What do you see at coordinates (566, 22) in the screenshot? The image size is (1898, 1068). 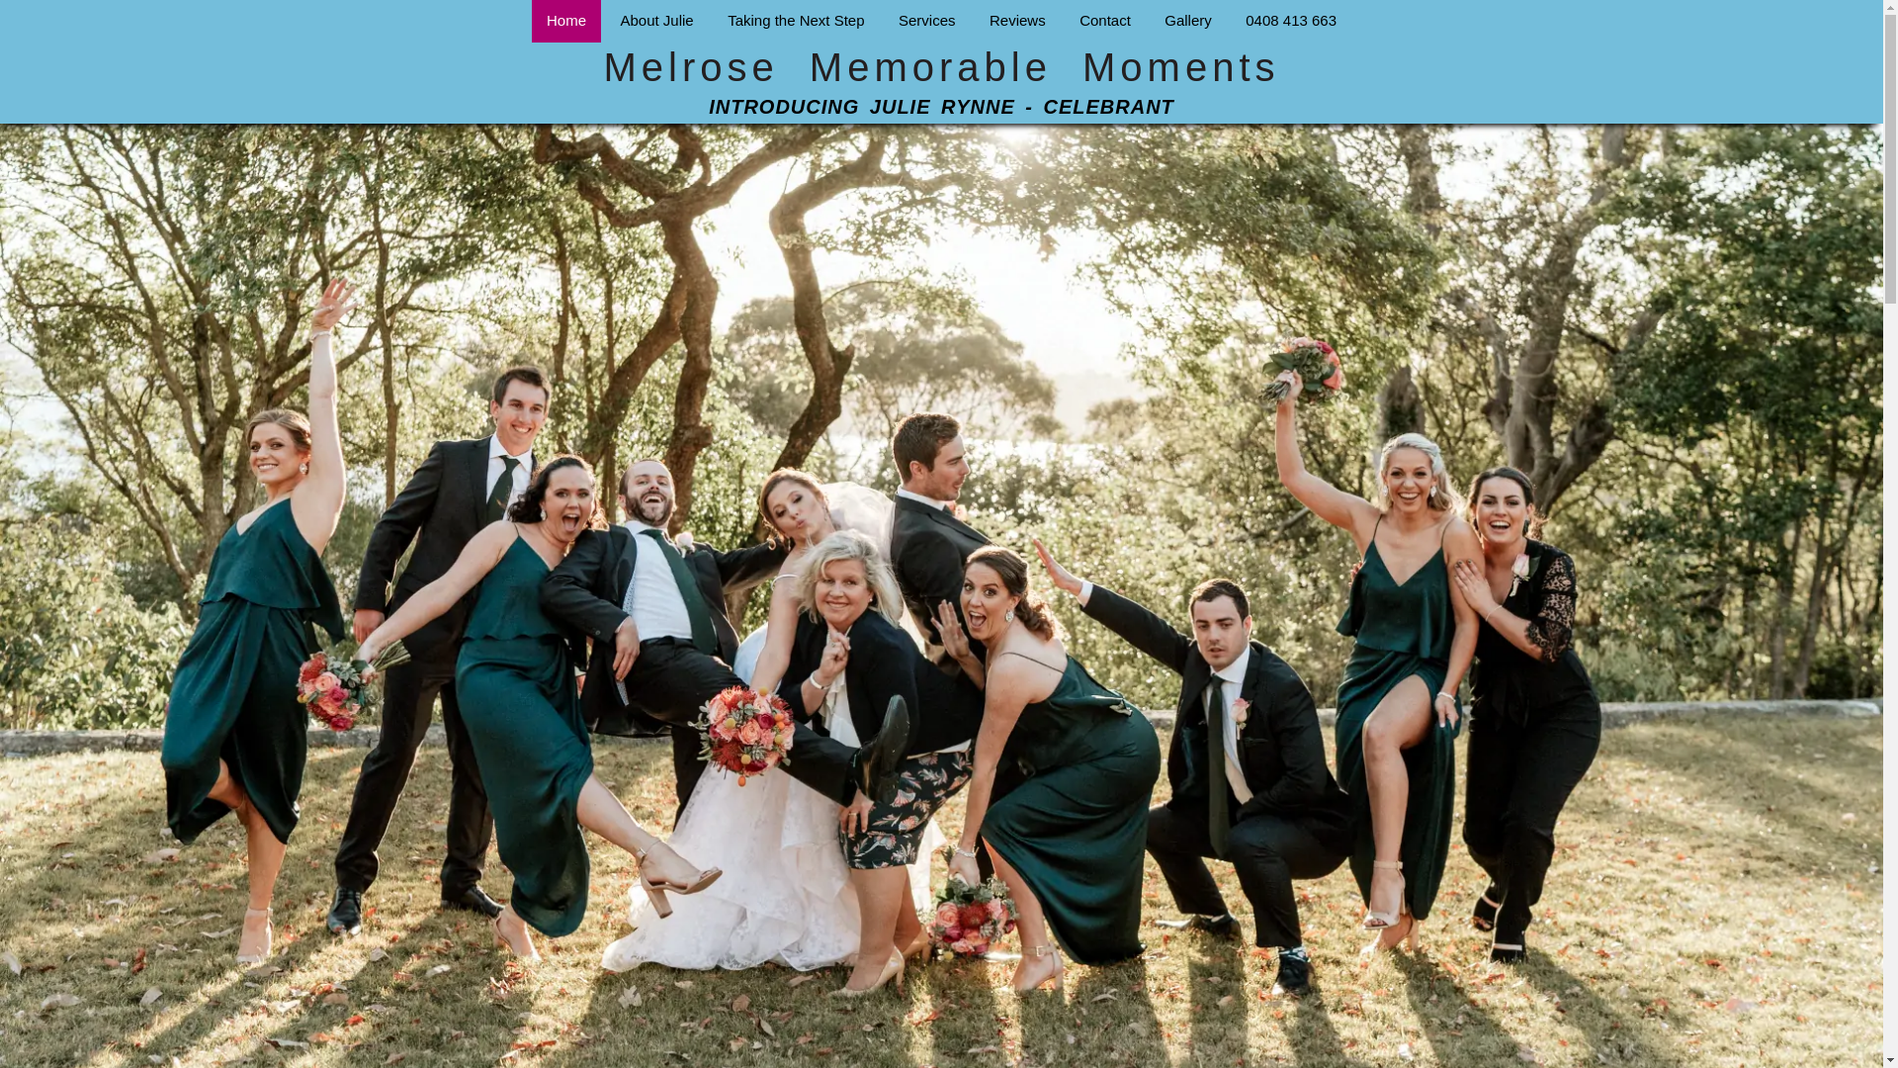 I see `Home` at bounding box center [566, 22].